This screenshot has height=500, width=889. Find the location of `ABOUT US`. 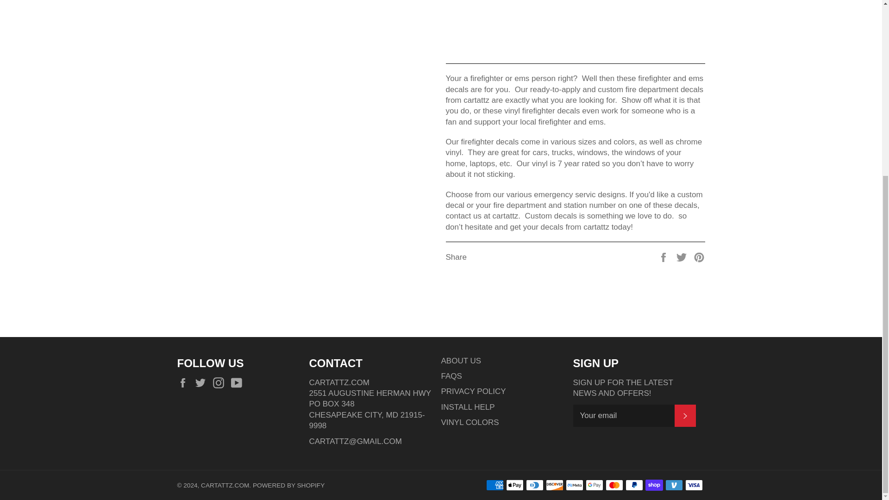

ABOUT US is located at coordinates (461, 361).